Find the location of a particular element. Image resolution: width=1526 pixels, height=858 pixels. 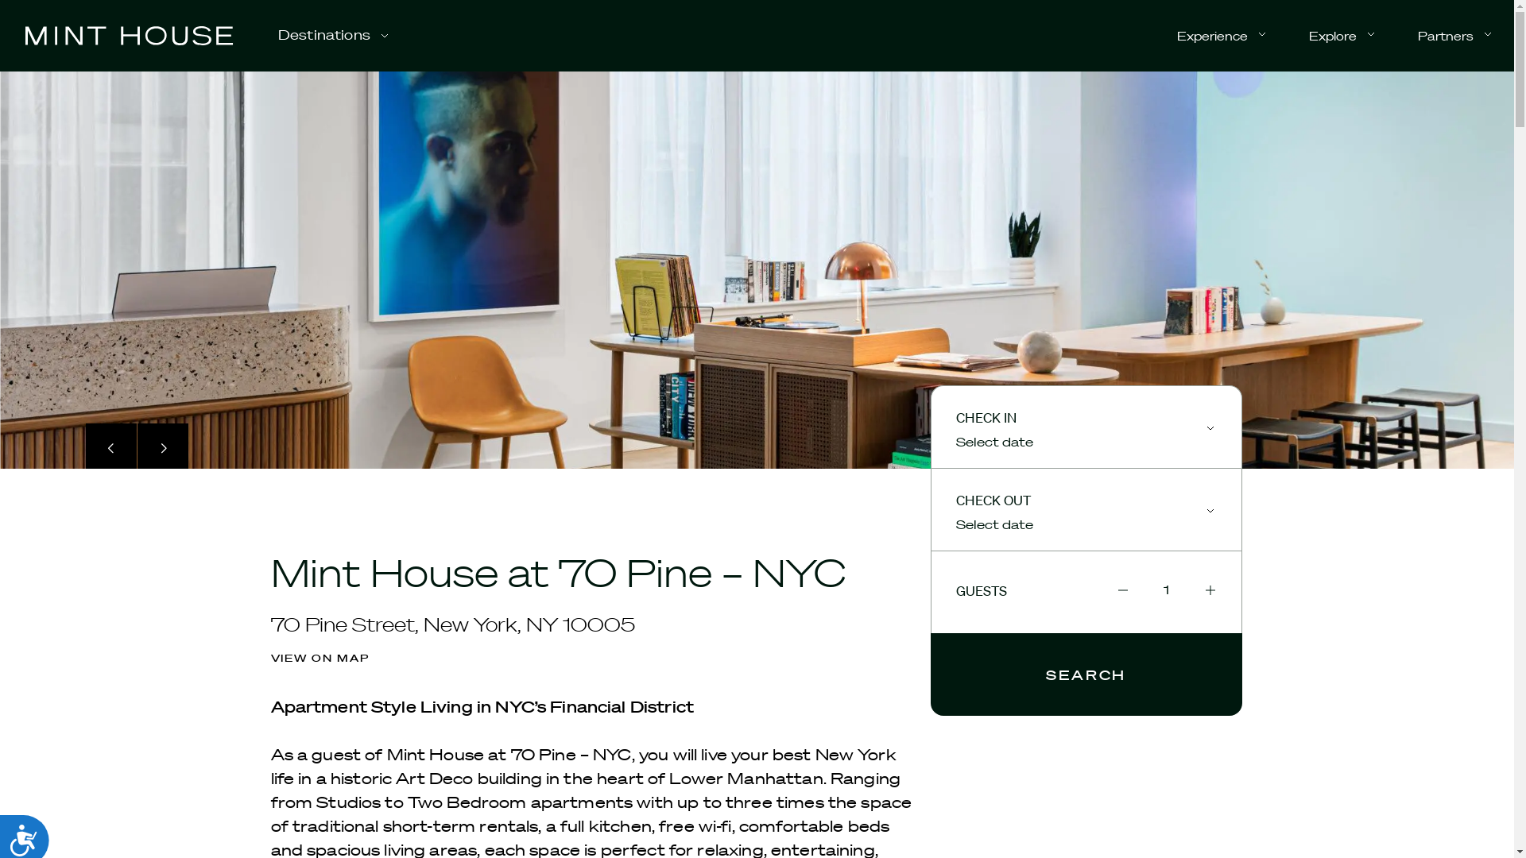

Experience is located at coordinates (1222, 35).